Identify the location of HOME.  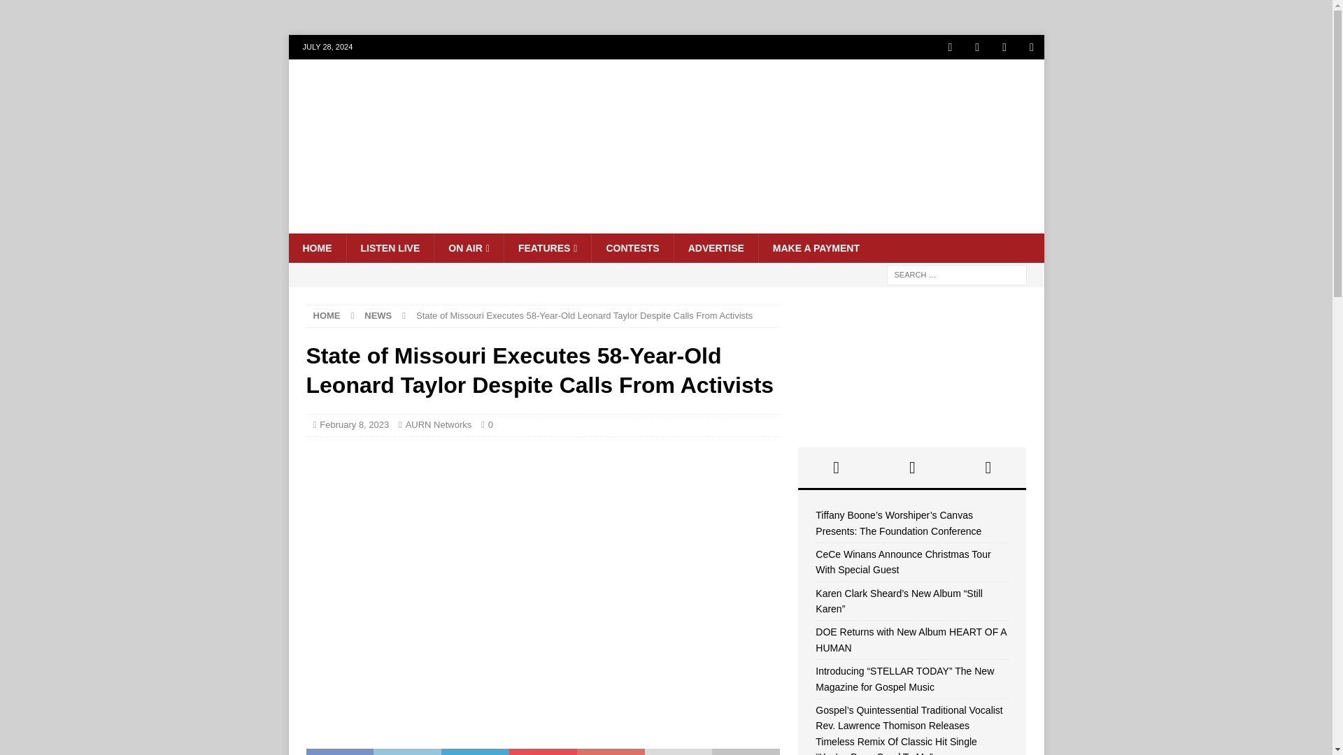
(316, 247).